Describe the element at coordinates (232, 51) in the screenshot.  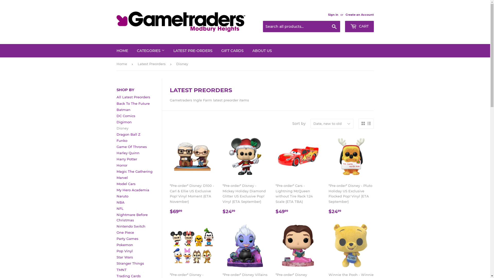
I see `GIFT CARDS` at that location.